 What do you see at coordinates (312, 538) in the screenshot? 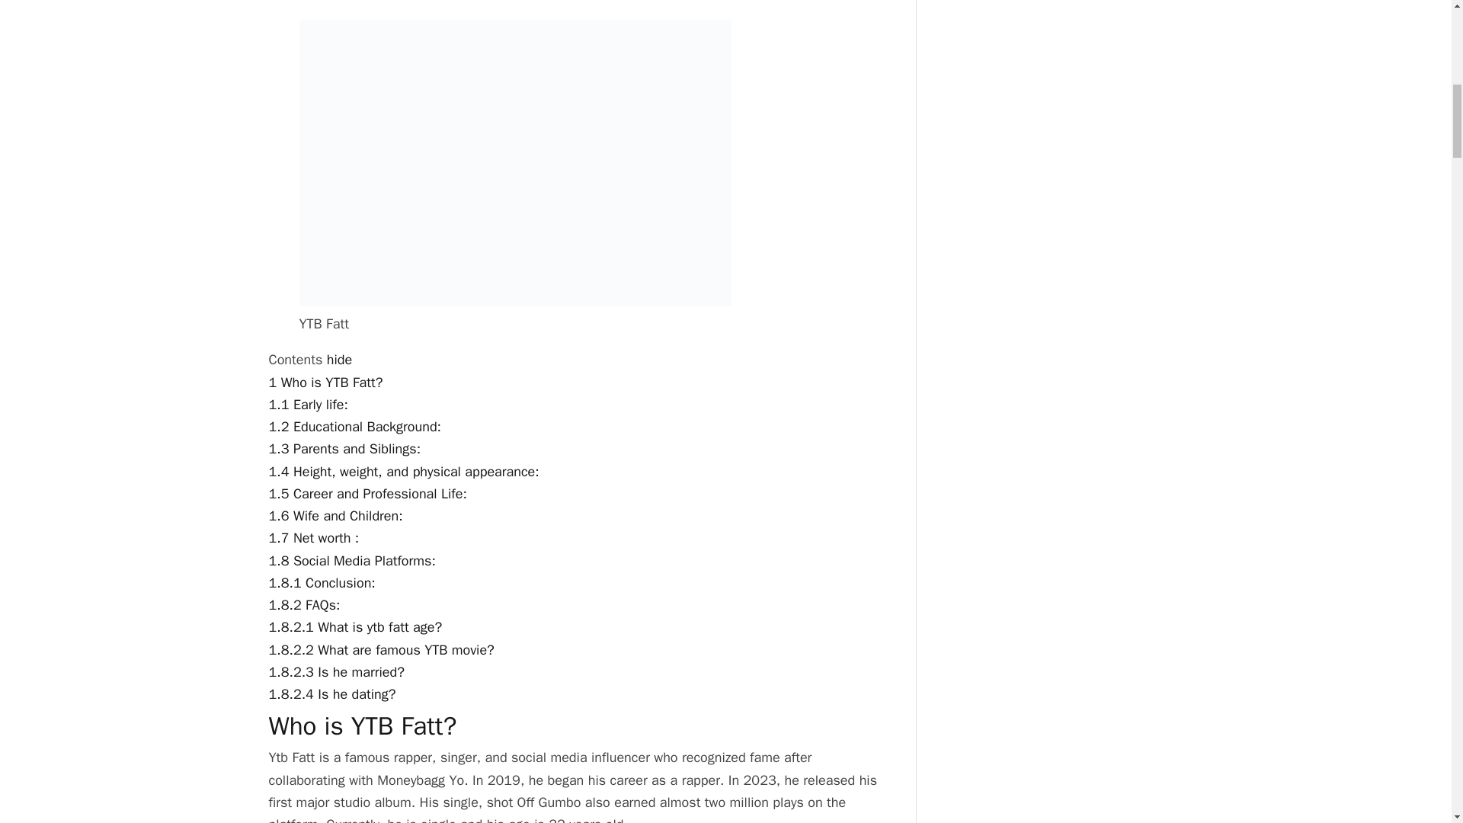
I see `1.7 Net worth :` at bounding box center [312, 538].